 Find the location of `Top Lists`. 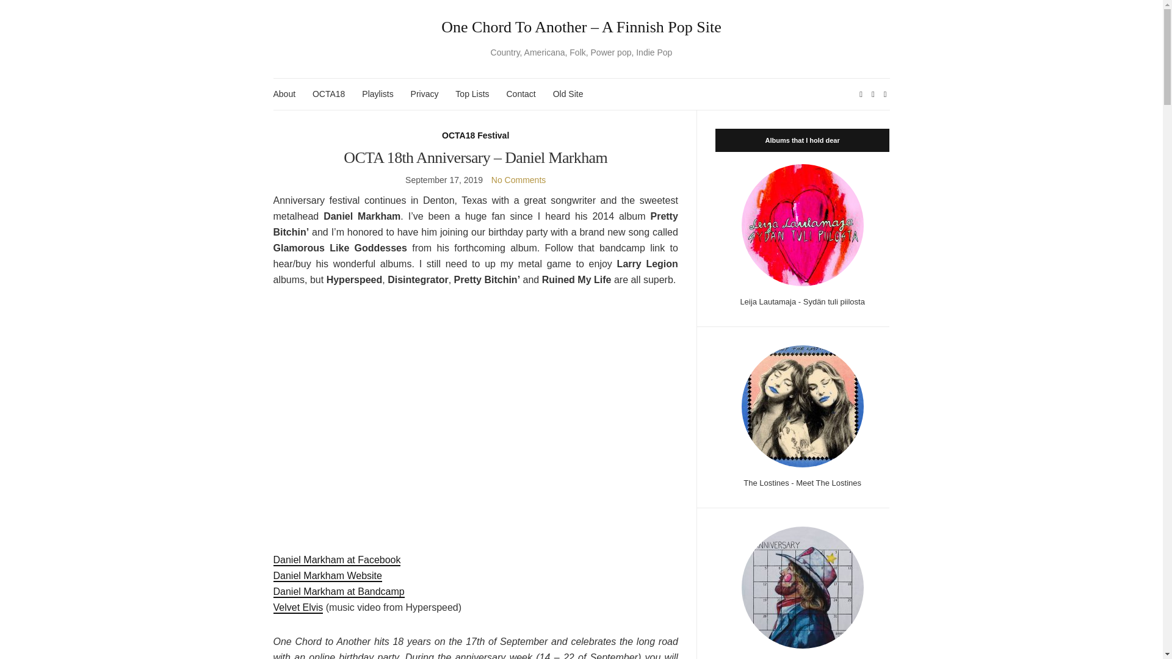

Top Lists is located at coordinates (472, 94).